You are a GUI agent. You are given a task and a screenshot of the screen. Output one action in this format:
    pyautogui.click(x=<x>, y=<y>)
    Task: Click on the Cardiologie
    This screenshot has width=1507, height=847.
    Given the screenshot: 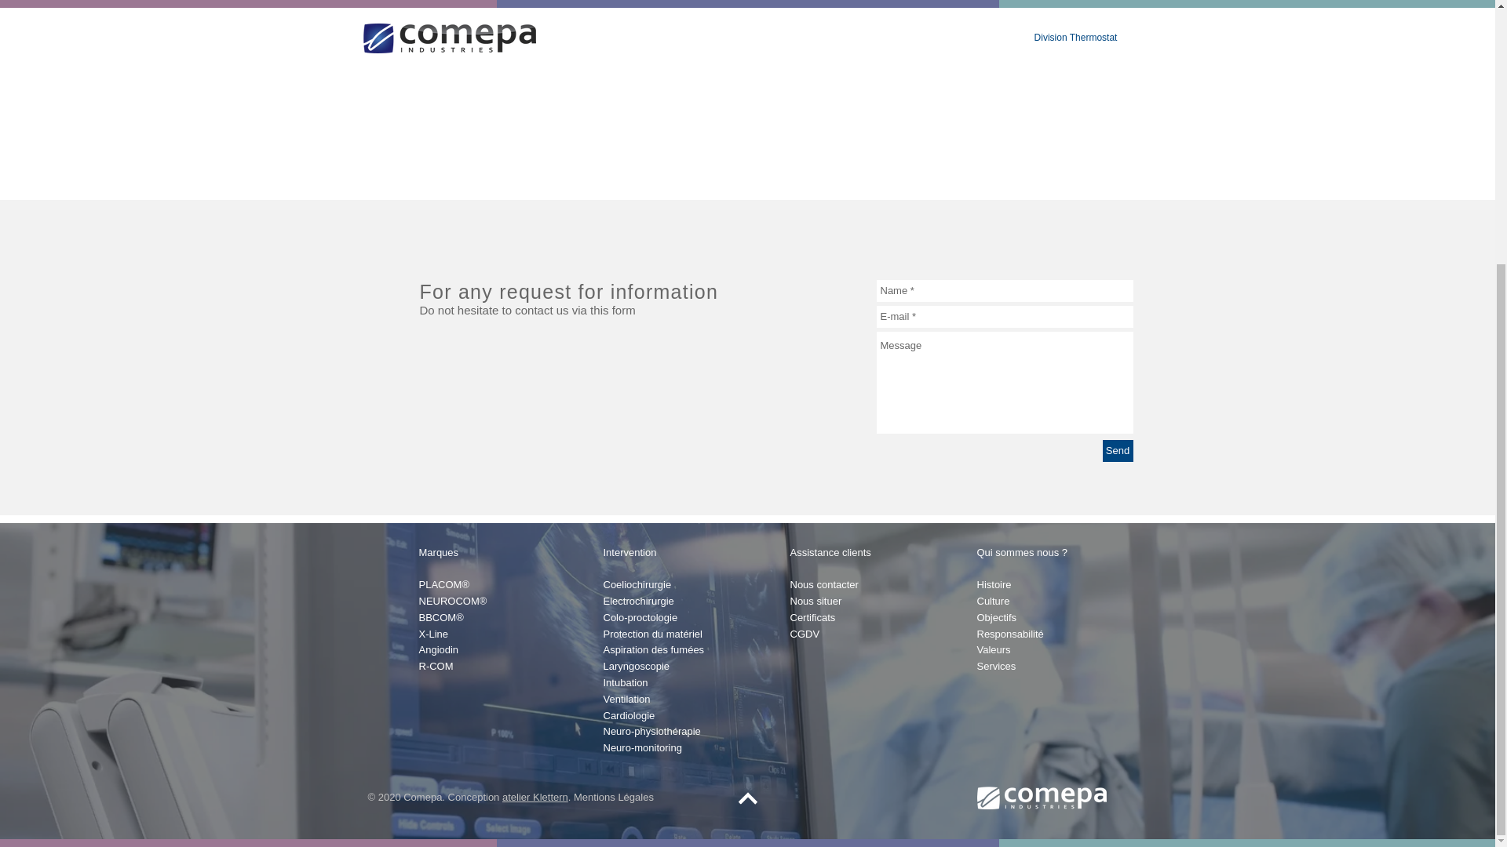 What is the action you would take?
    pyautogui.click(x=628, y=715)
    